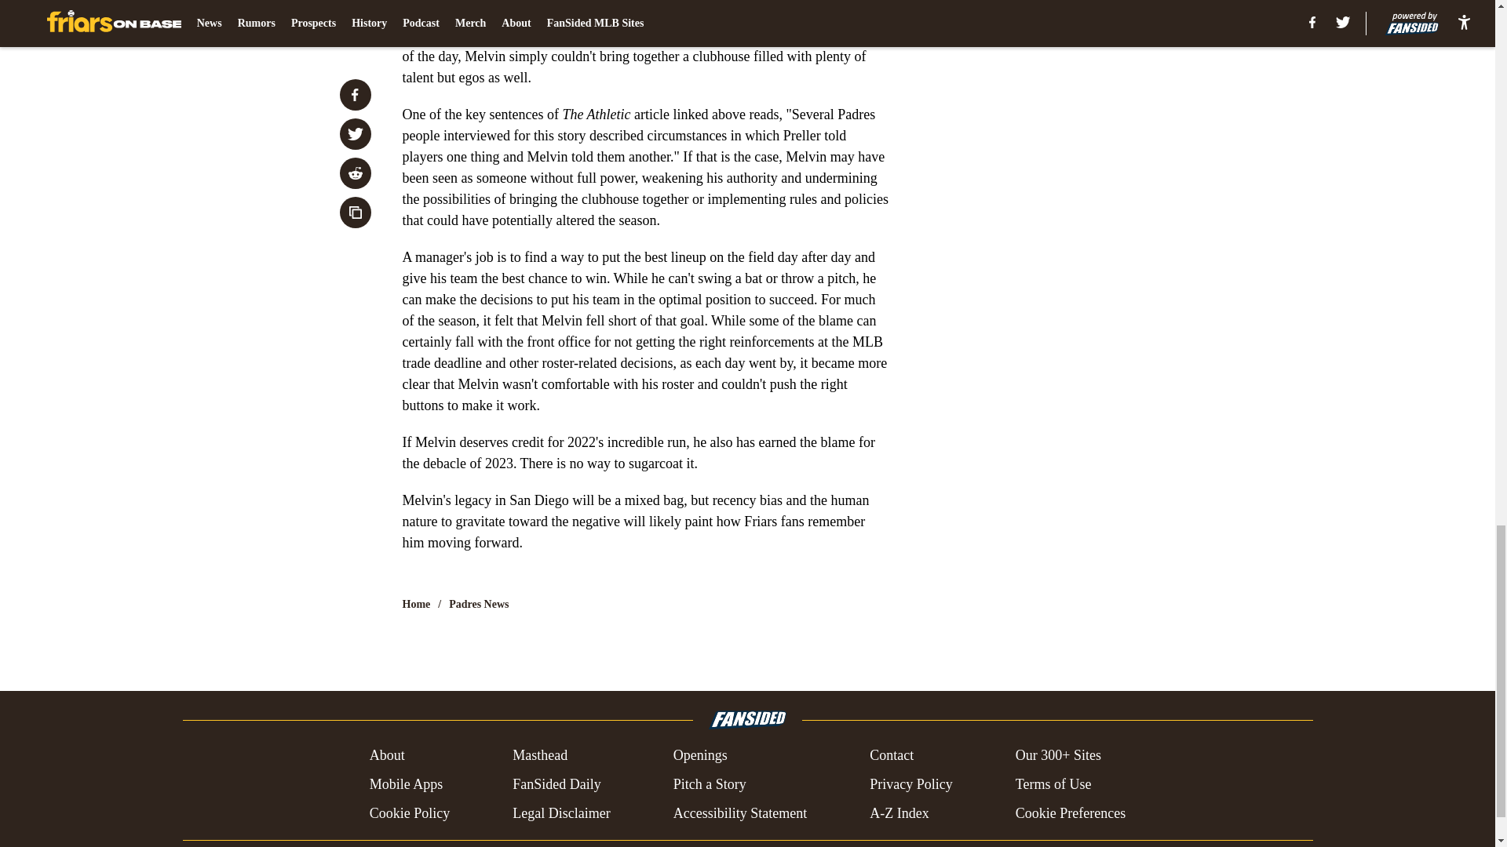 The image size is (1507, 847). What do you see at coordinates (479, 604) in the screenshot?
I see `Padres News` at bounding box center [479, 604].